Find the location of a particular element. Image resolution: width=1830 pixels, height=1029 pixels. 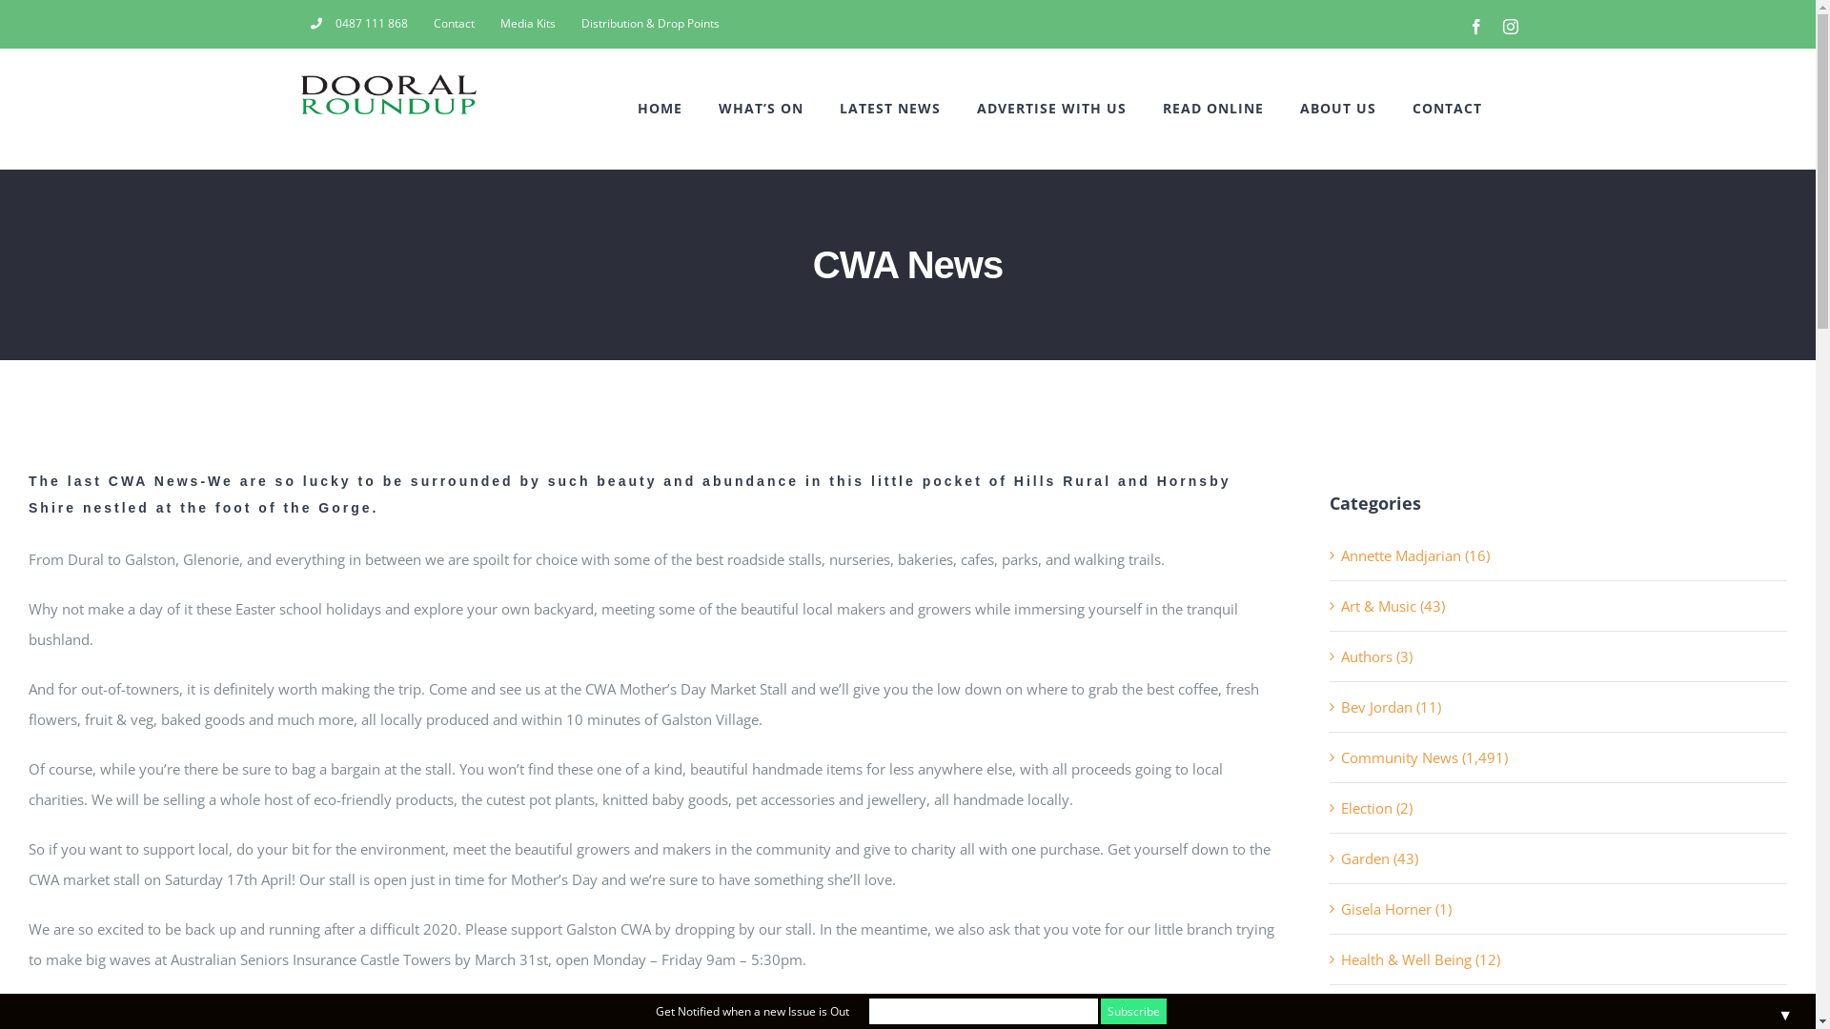

Annette Madjarian (16) is located at coordinates (1559, 555).